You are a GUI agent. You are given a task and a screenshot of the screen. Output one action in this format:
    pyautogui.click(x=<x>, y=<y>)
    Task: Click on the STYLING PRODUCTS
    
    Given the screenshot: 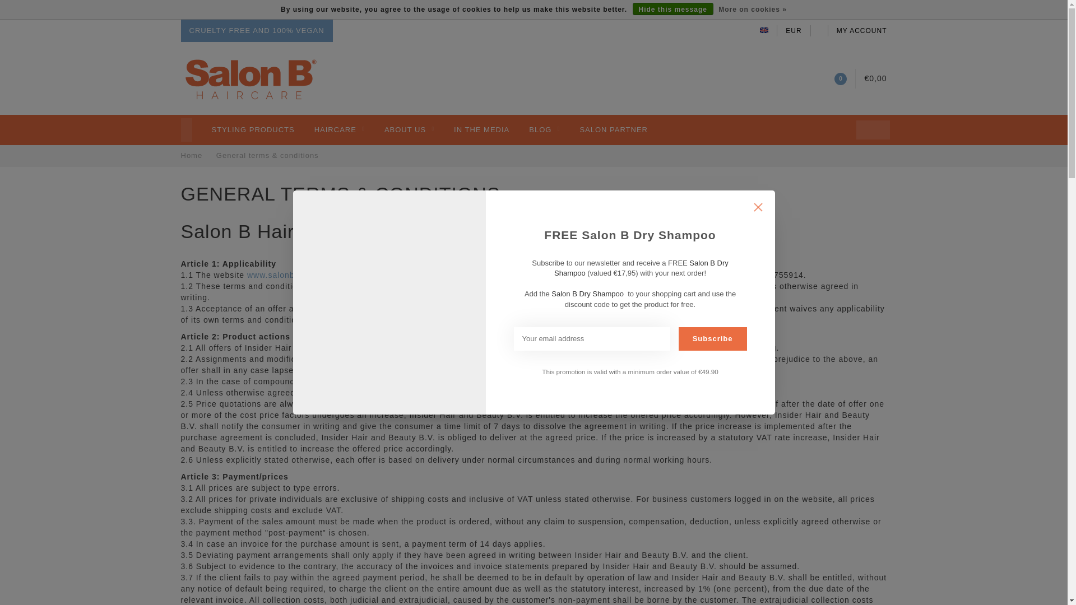 What is the action you would take?
    pyautogui.click(x=253, y=130)
    